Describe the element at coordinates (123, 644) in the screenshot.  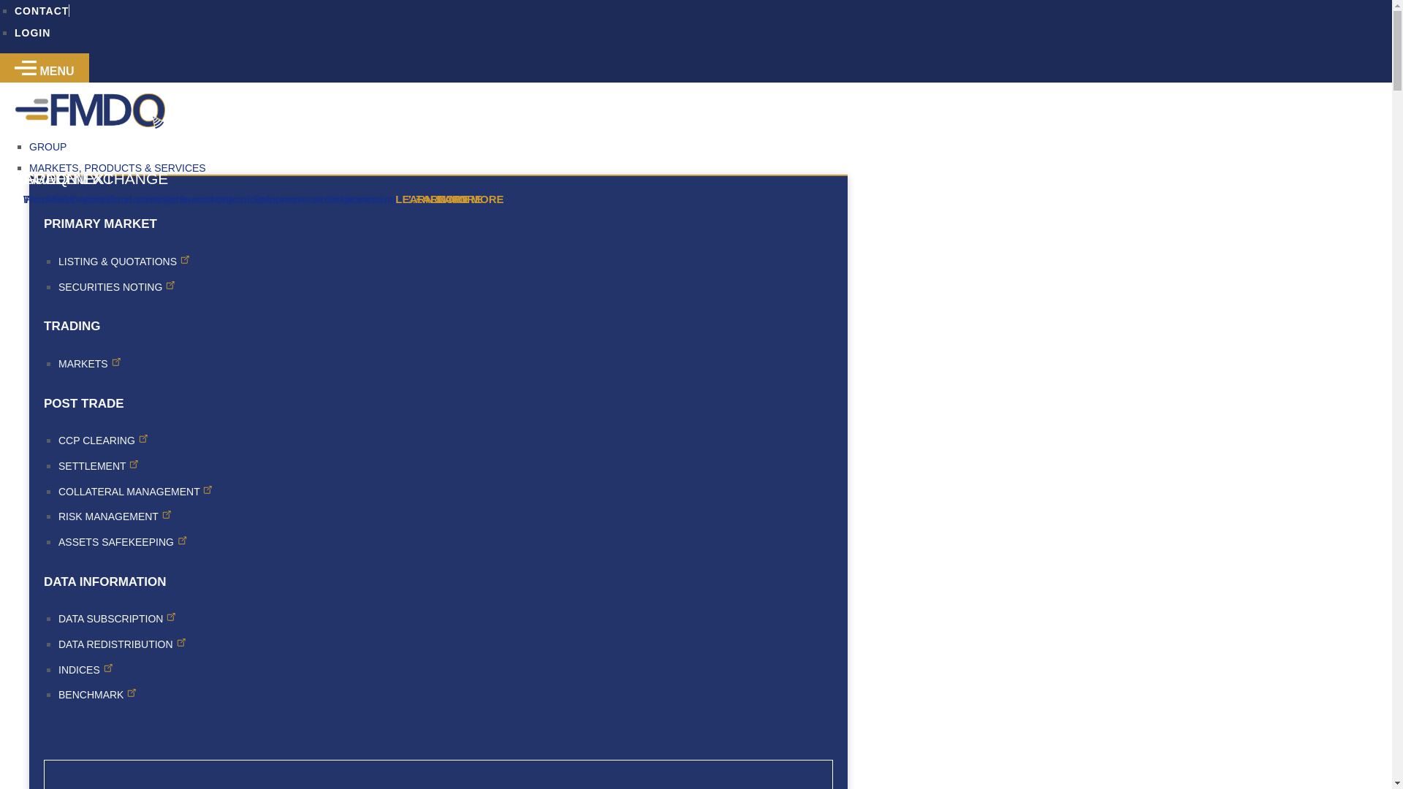
I see `DATA REDISTRIBUTION` at that location.